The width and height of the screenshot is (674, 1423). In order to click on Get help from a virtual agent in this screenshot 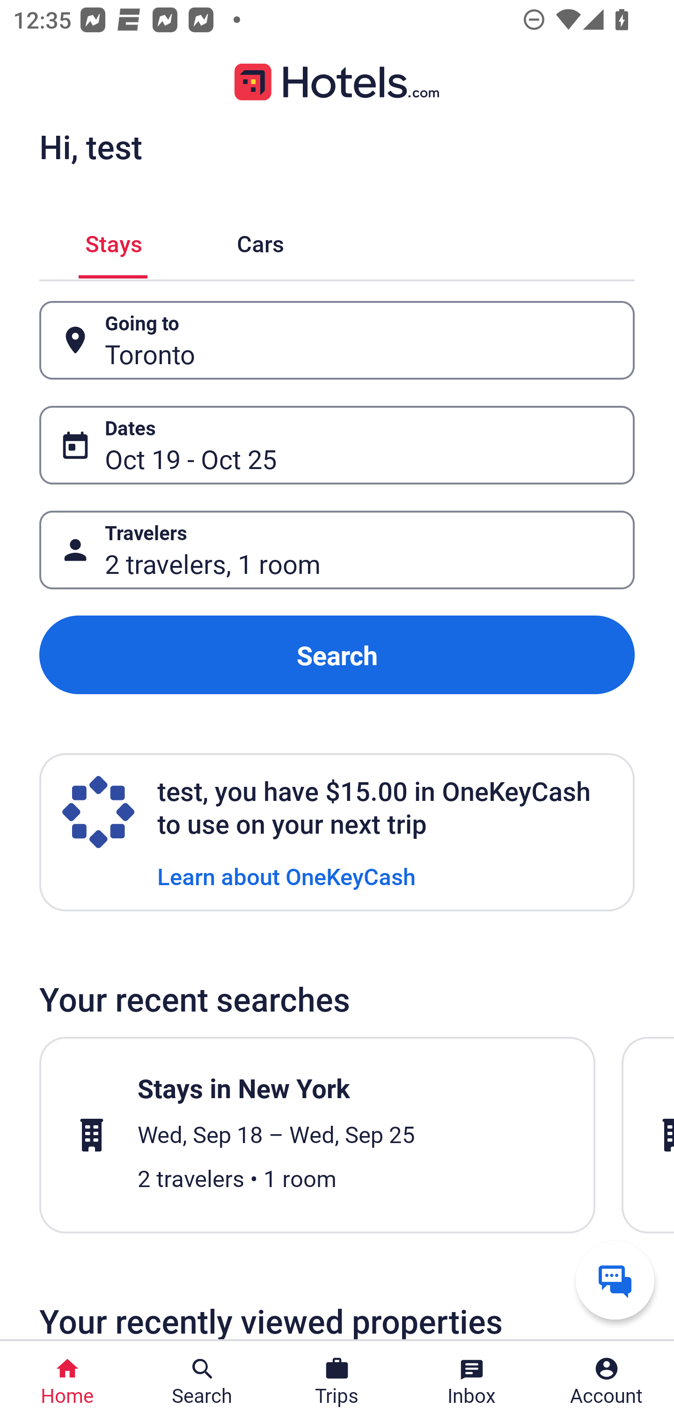, I will do `click(615, 1280)`.